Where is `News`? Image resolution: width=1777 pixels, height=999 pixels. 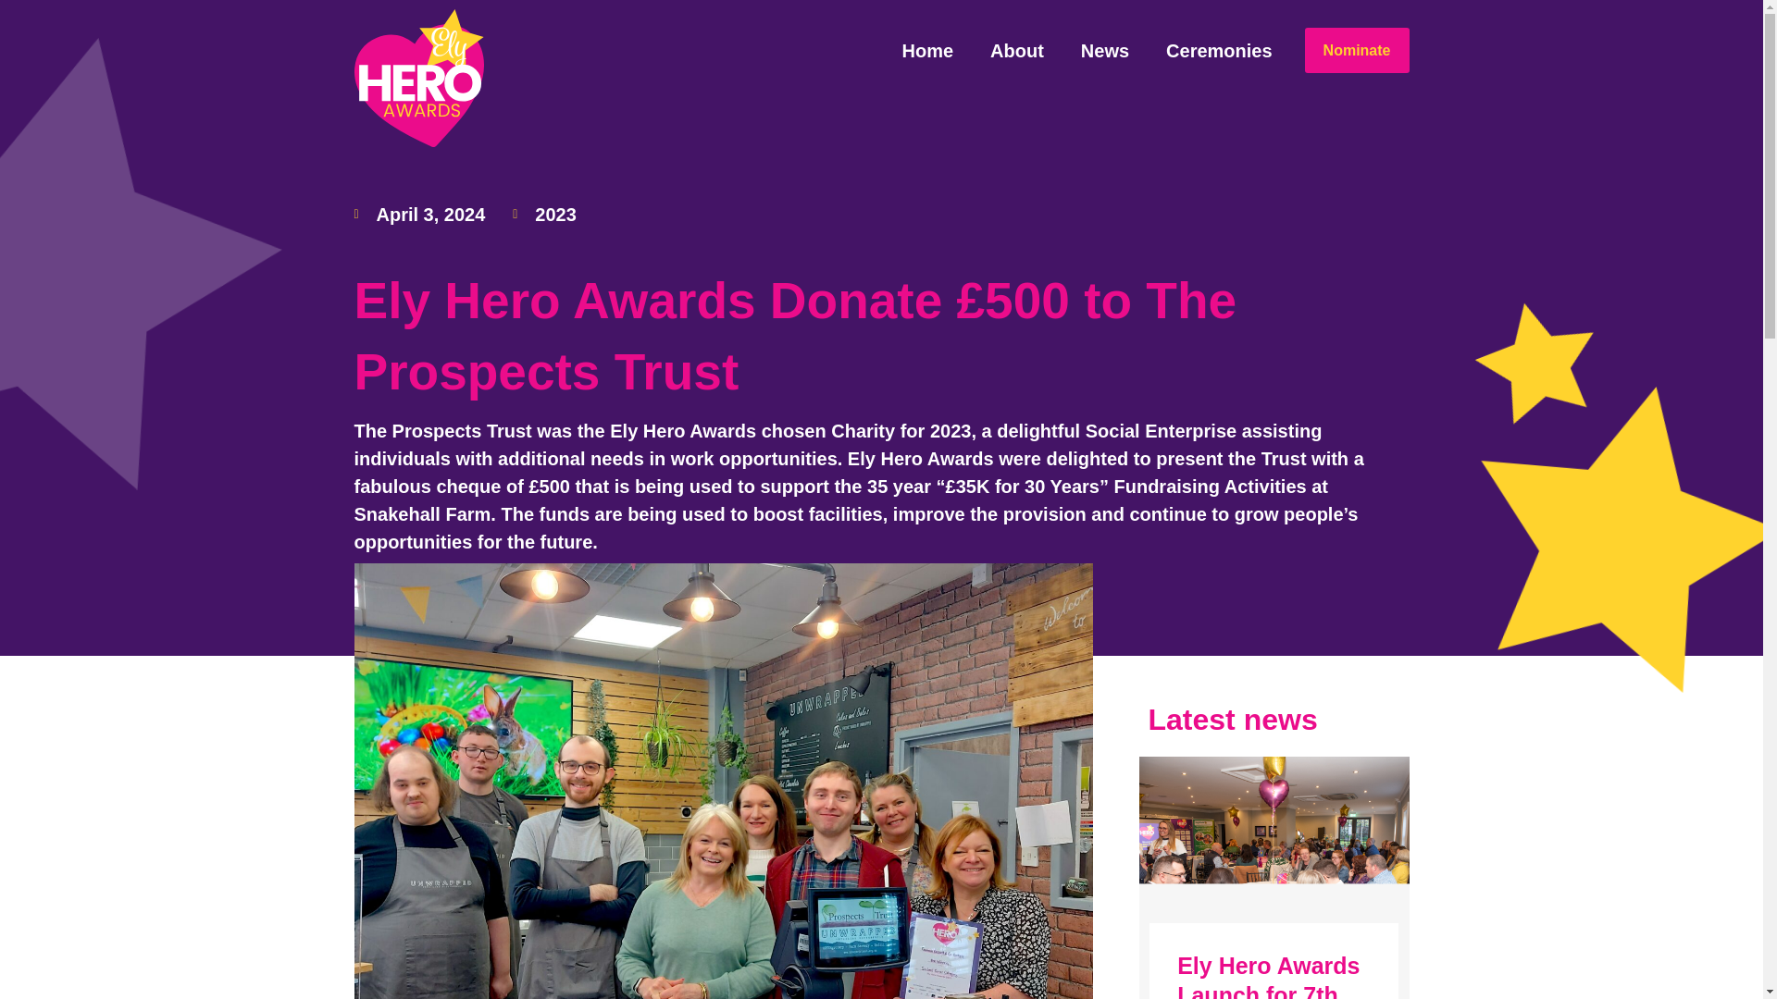
News is located at coordinates (1105, 51).